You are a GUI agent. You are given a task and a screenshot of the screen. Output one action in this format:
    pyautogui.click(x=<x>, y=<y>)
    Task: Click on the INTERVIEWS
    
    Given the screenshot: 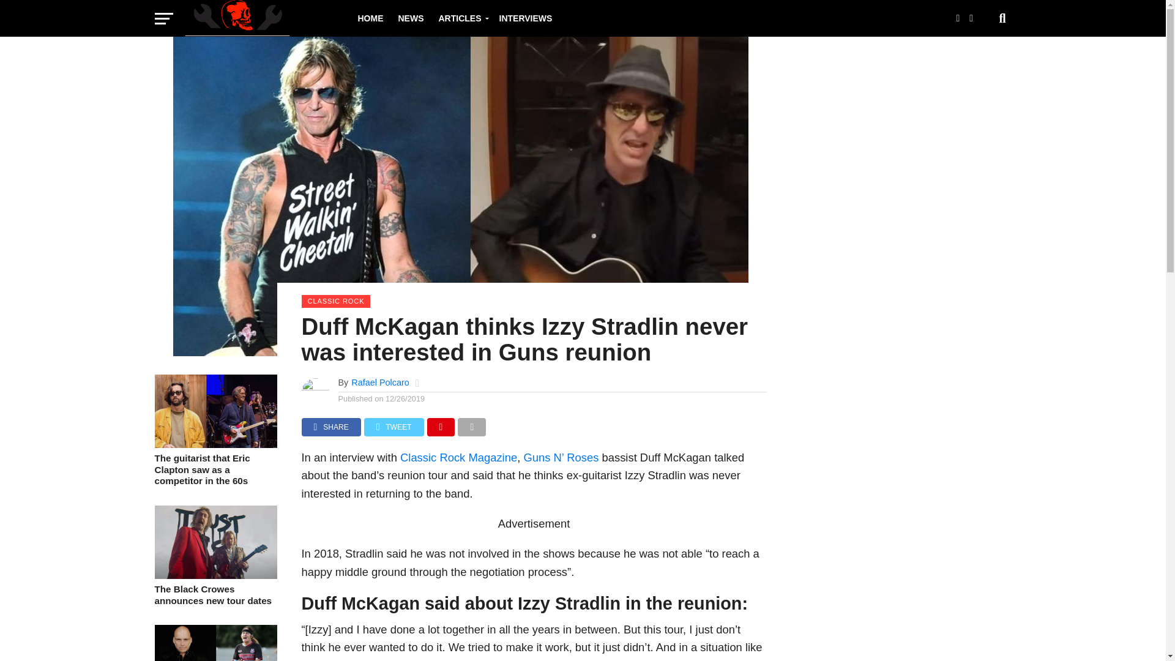 What is the action you would take?
    pyautogui.click(x=526, y=18)
    